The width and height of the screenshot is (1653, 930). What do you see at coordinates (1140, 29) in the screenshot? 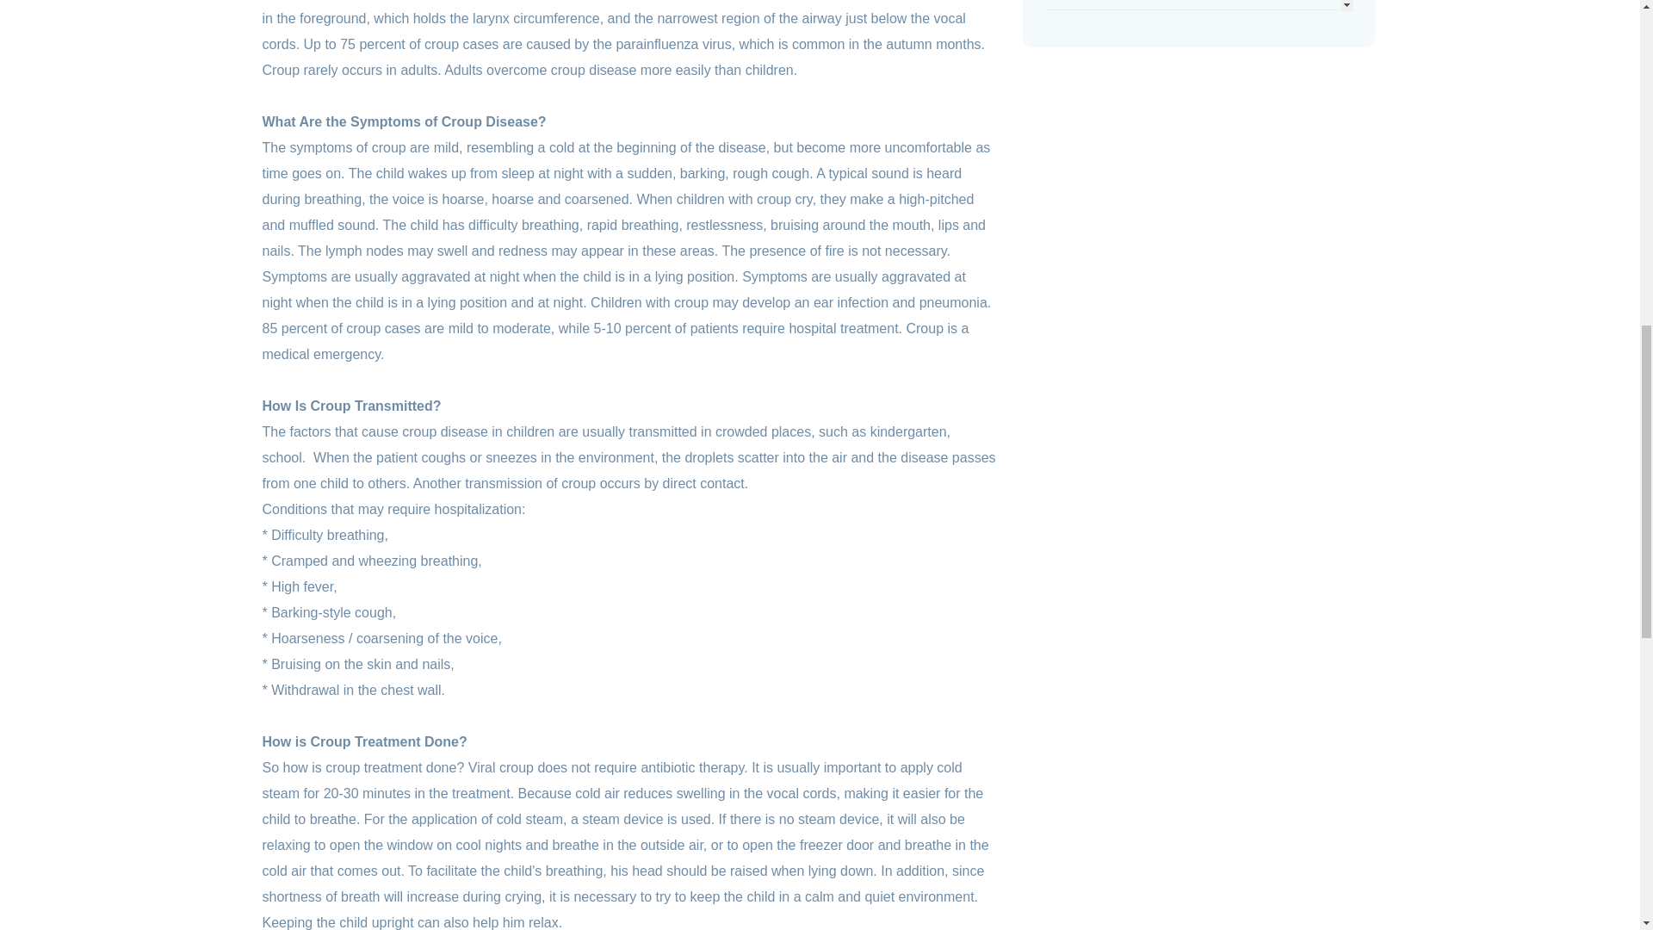
I see `Who can't donate their kidneys?` at bounding box center [1140, 29].